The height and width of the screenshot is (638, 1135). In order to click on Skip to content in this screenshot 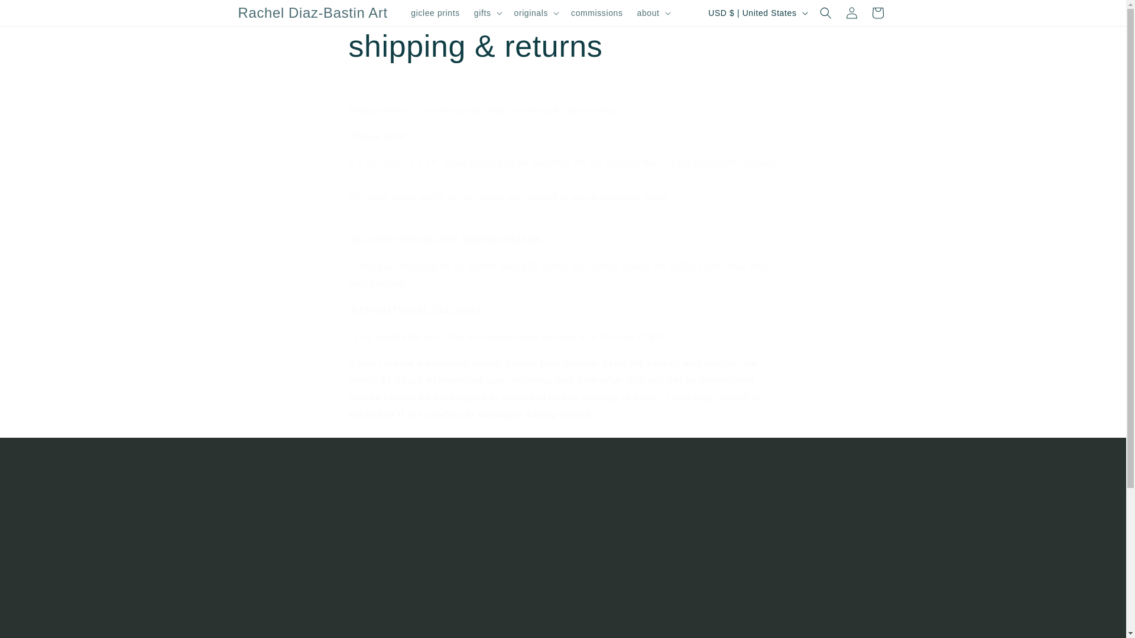, I will do `click(35, 14)`.